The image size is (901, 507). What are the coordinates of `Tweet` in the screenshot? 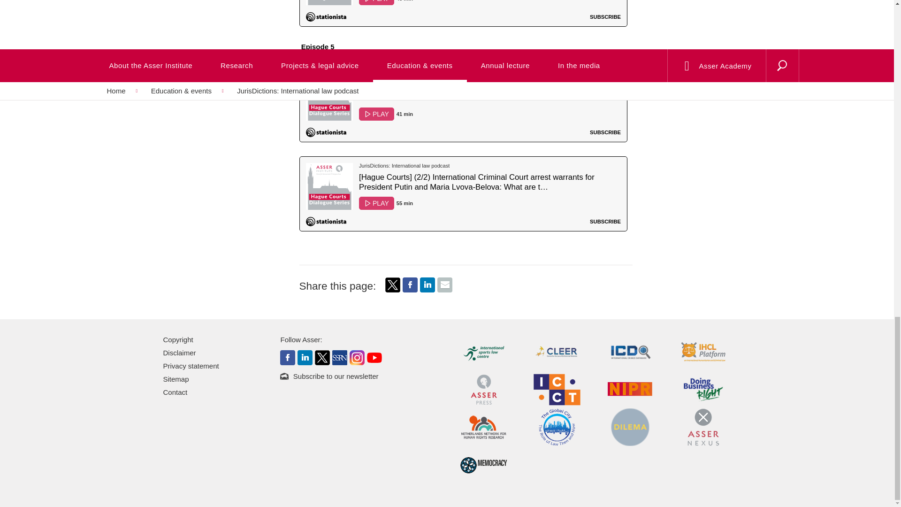 It's located at (392, 284).